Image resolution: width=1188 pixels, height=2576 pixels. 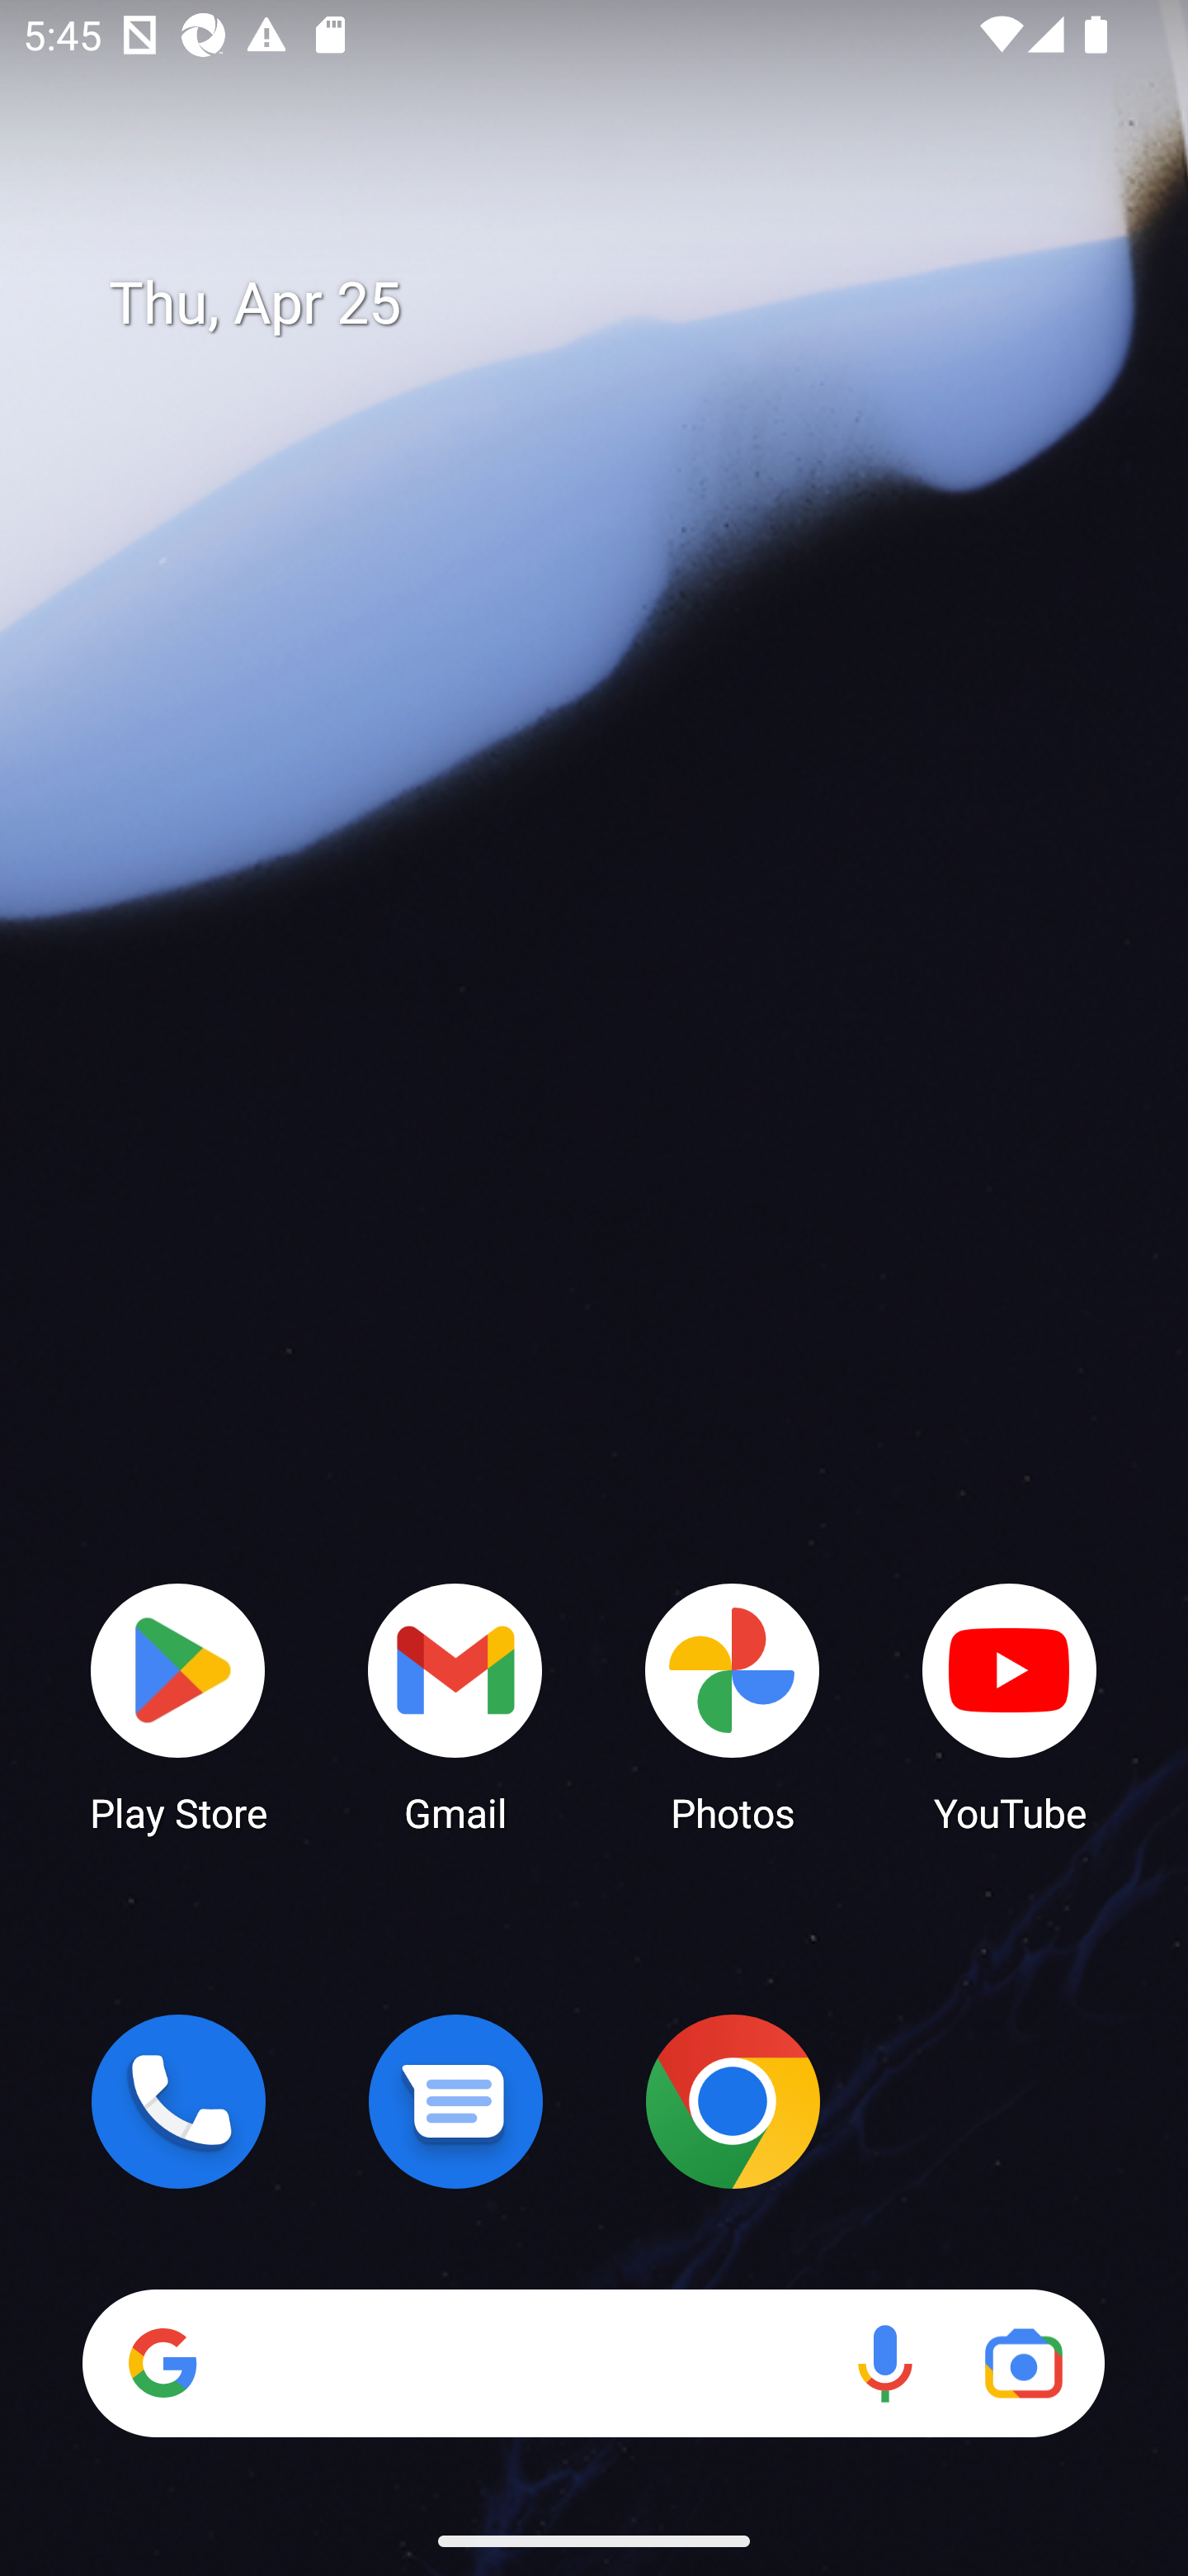 I want to click on Phone, so click(x=178, y=2101).